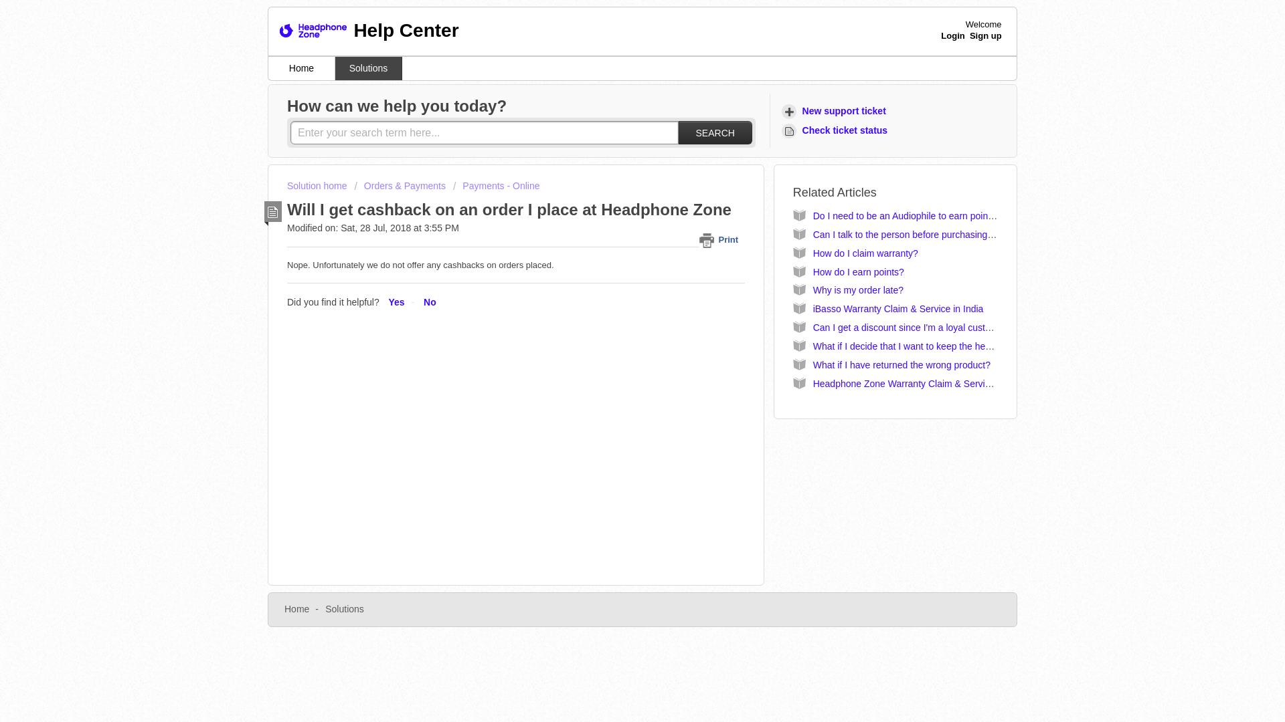 This screenshot has height=722, width=1285. Describe the element at coordinates (835, 111) in the screenshot. I see `New support ticket` at that location.